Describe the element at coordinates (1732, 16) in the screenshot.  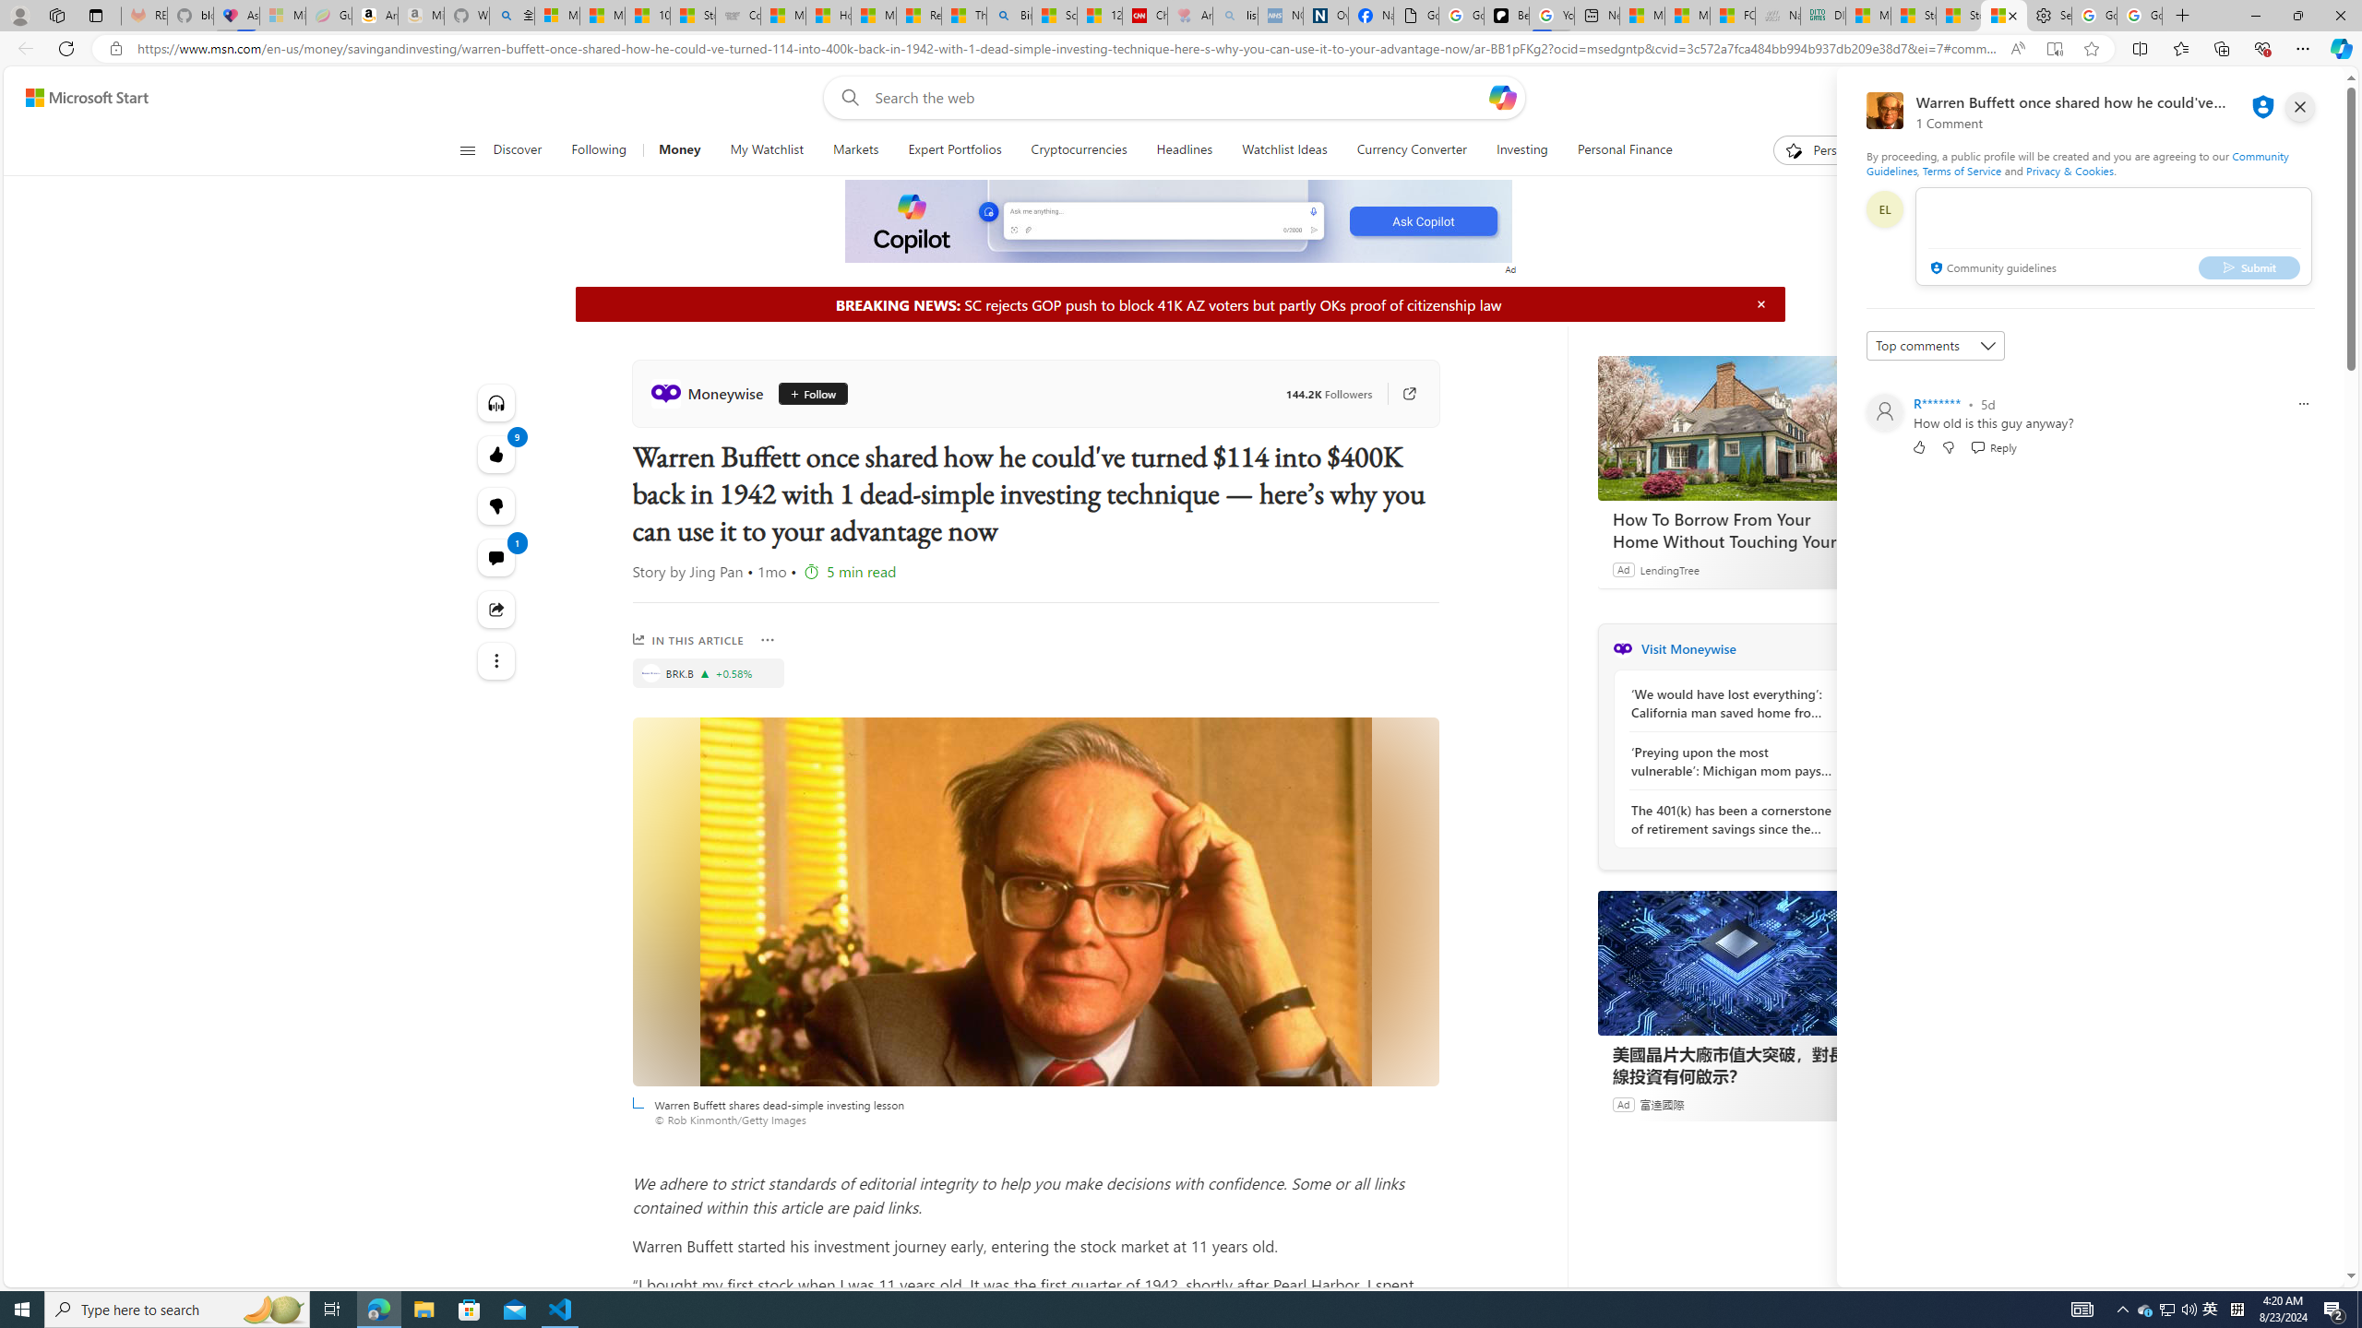
I see `FOX News - MSN` at that location.